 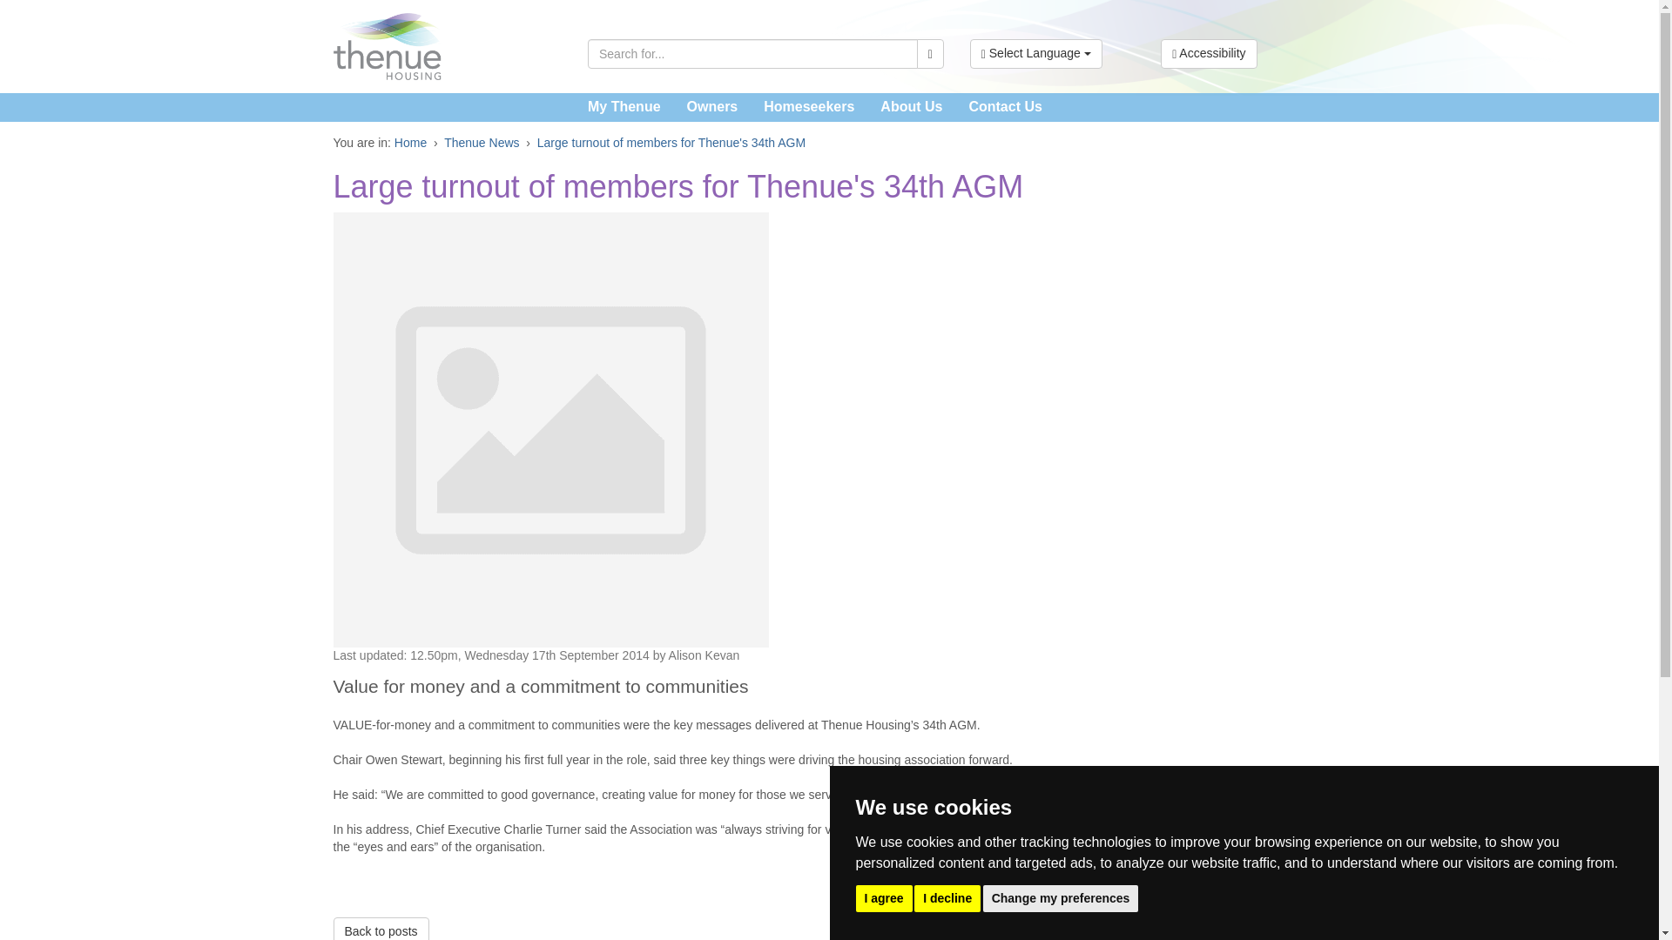 What do you see at coordinates (947, 897) in the screenshot?
I see `I decline` at bounding box center [947, 897].